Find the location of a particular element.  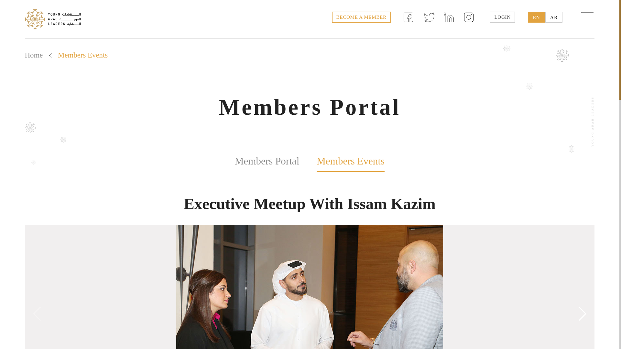

BECOME A MEMBER is located at coordinates (361, 17).